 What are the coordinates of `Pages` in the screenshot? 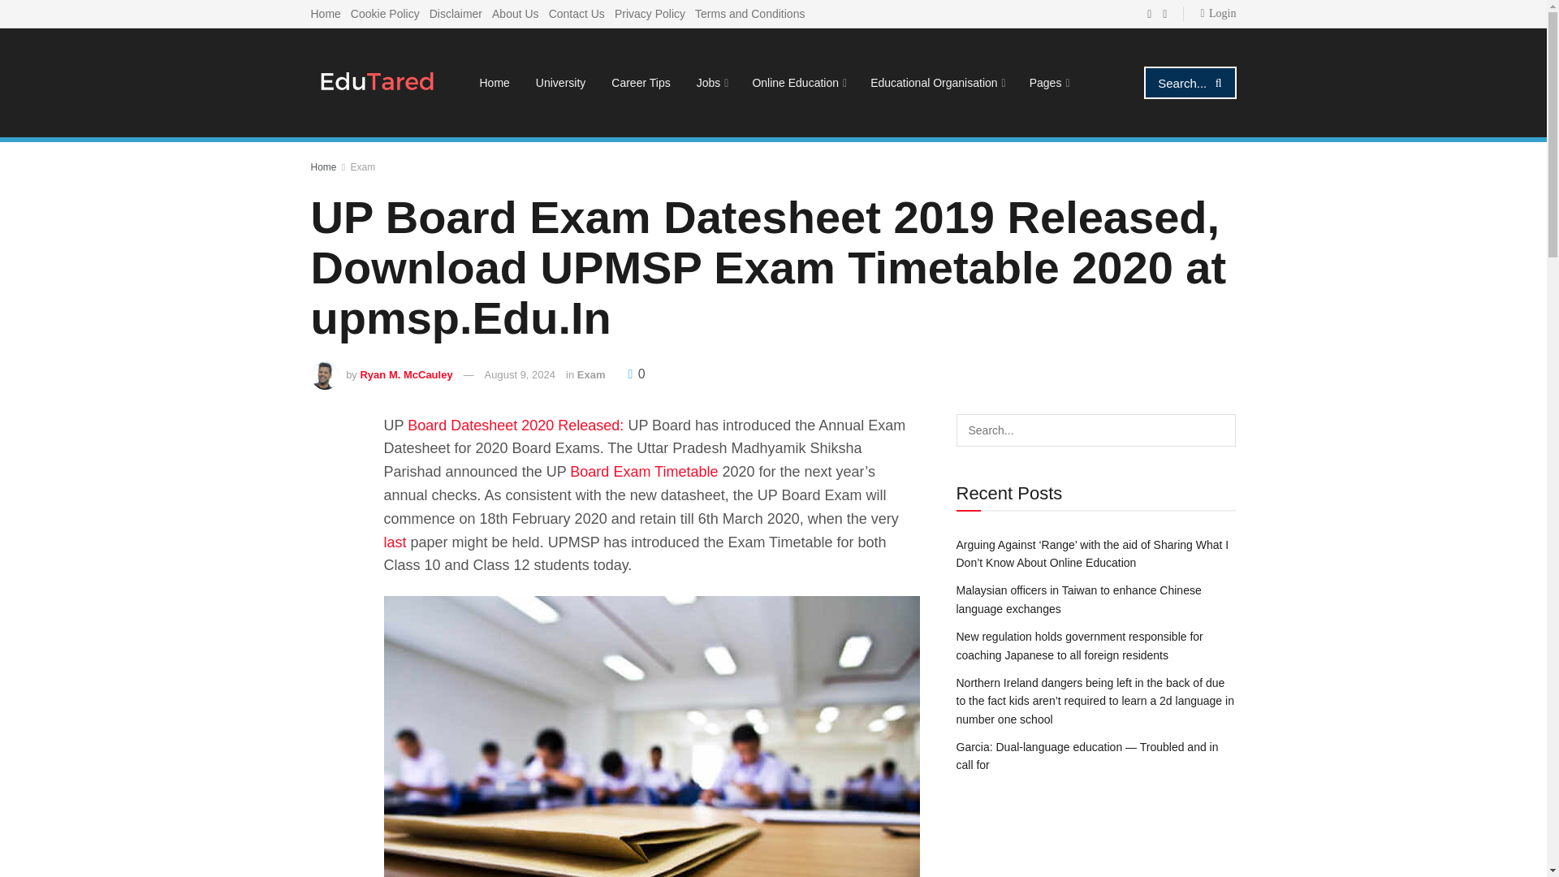 It's located at (1047, 83).